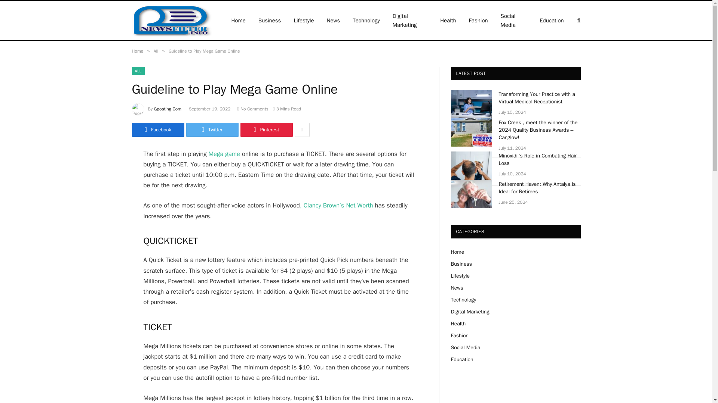 This screenshot has width=718, height=403. What do you see at coordinates (552, 20) in the screenshot?
I see `Education` at bounding box center [552, 20].